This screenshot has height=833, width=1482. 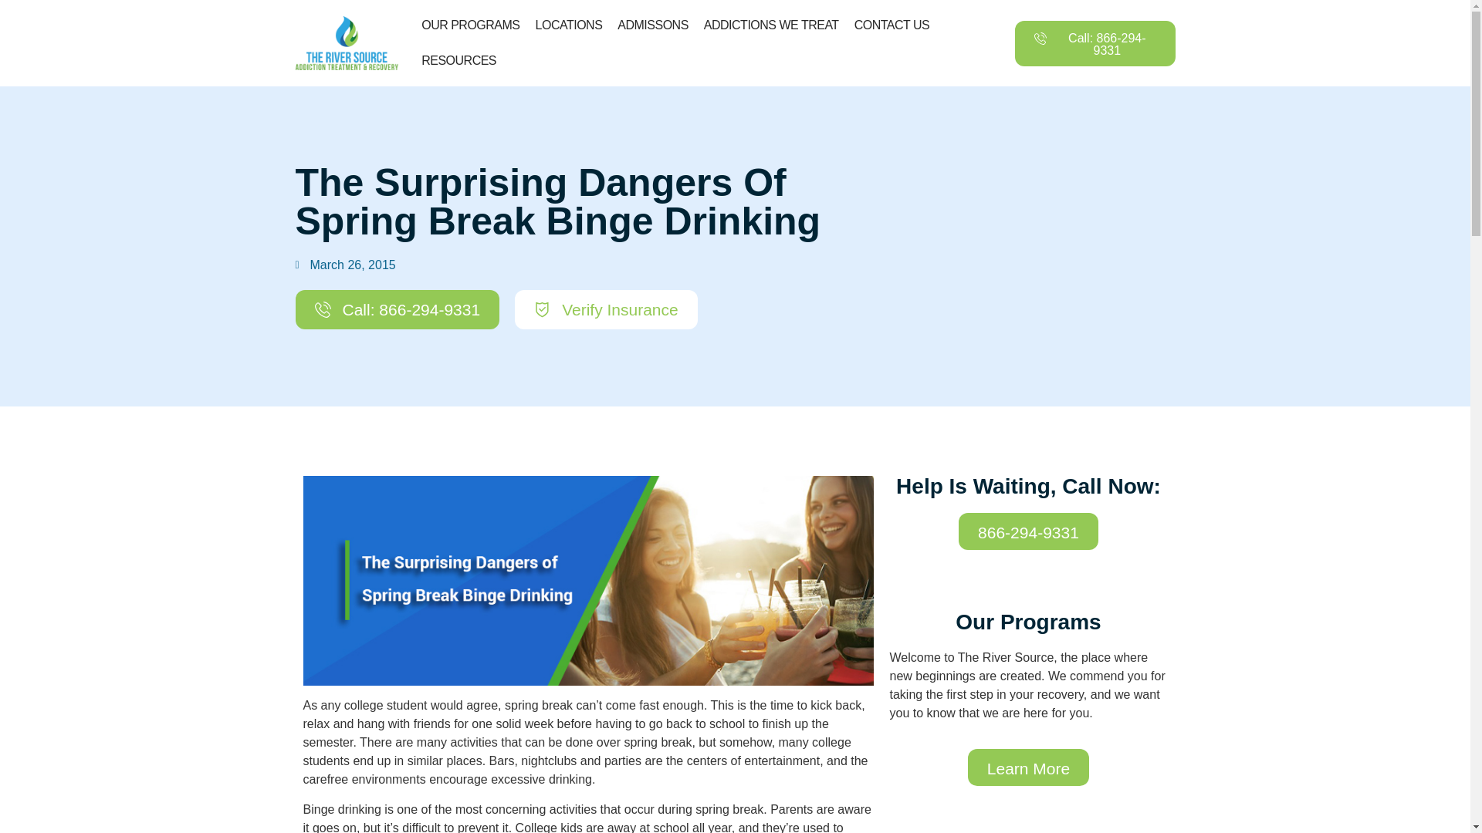 What do you see at coordinates (771, 25) in the screenshot?
I see `ADDICTIONS WE TREAT` at bounding box center [771, 25].